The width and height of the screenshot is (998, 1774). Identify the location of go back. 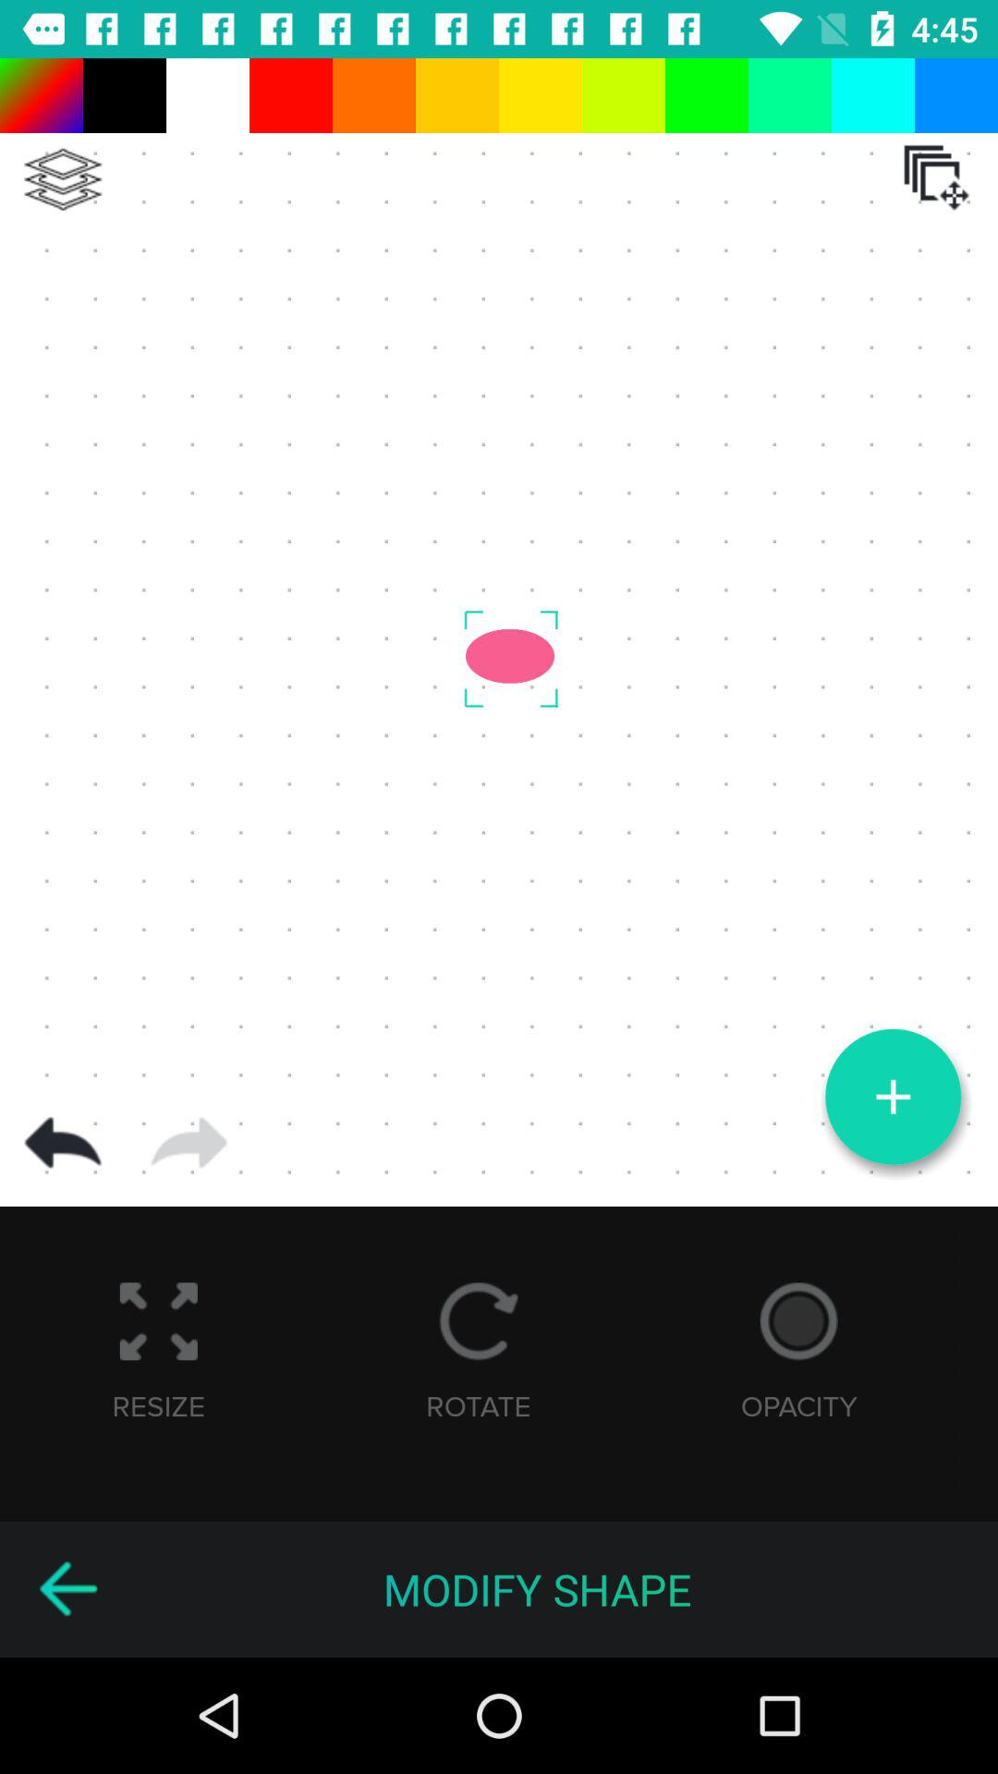
(67, 1589).